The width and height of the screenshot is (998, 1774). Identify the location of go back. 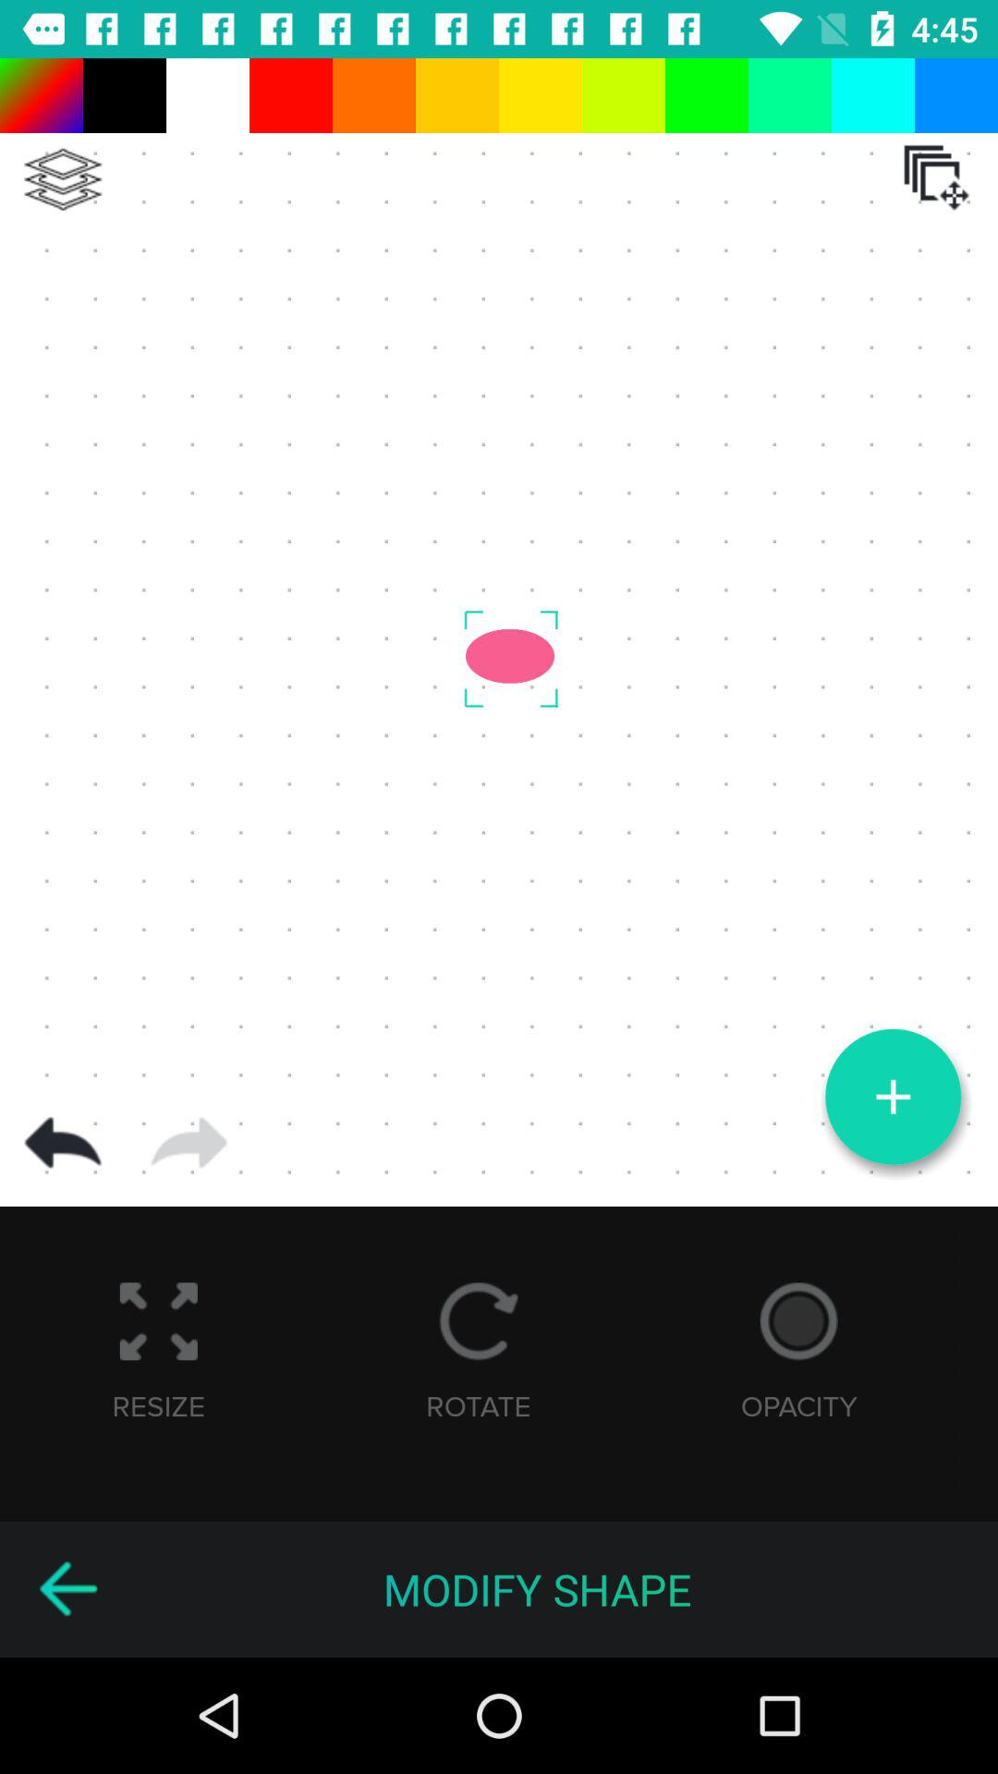
(67, 1589).